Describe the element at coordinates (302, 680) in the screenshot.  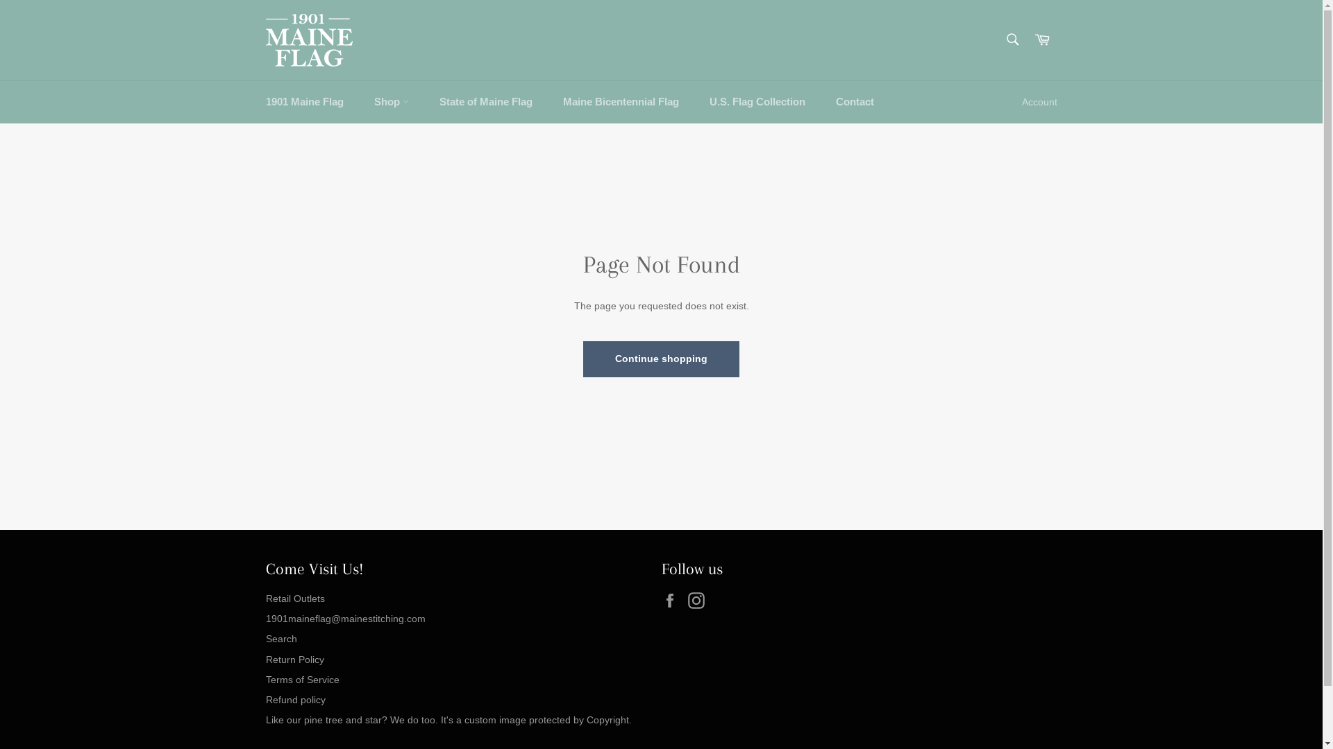
I see `Terms of Service` at that location.